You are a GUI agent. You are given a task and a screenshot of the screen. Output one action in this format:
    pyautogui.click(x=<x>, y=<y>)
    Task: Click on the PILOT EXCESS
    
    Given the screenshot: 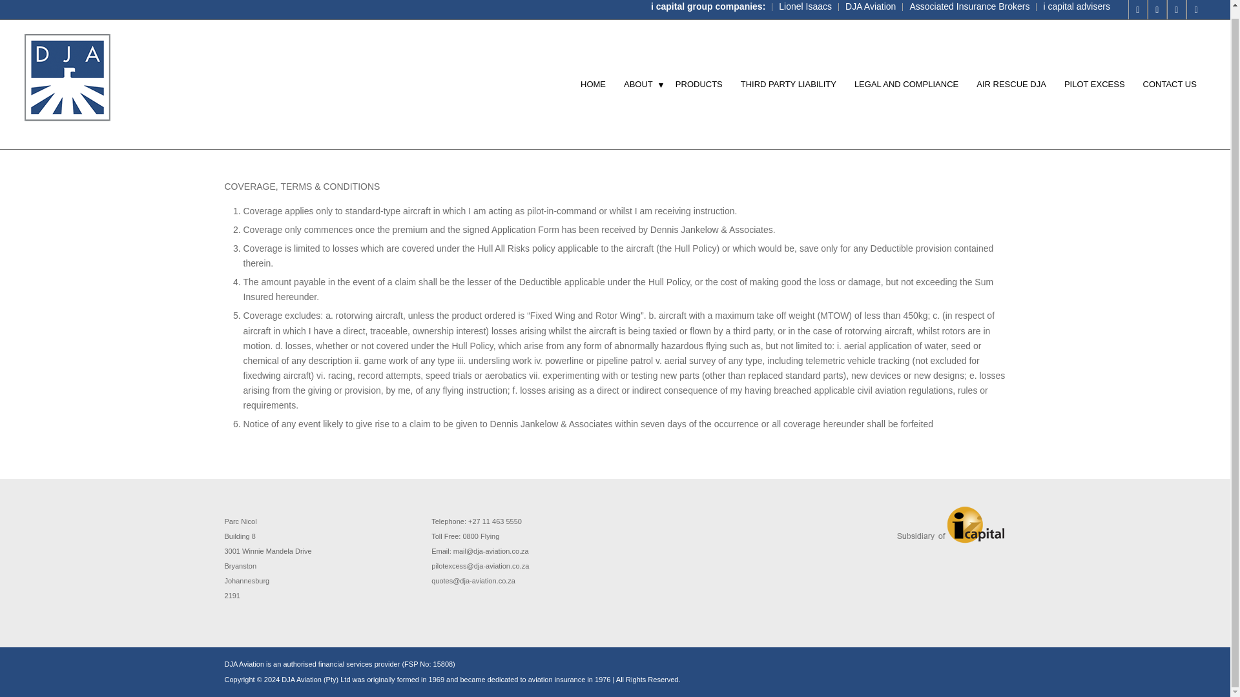 What is the action you would take?
    pyautogui.click(x=1094, y=75)
    